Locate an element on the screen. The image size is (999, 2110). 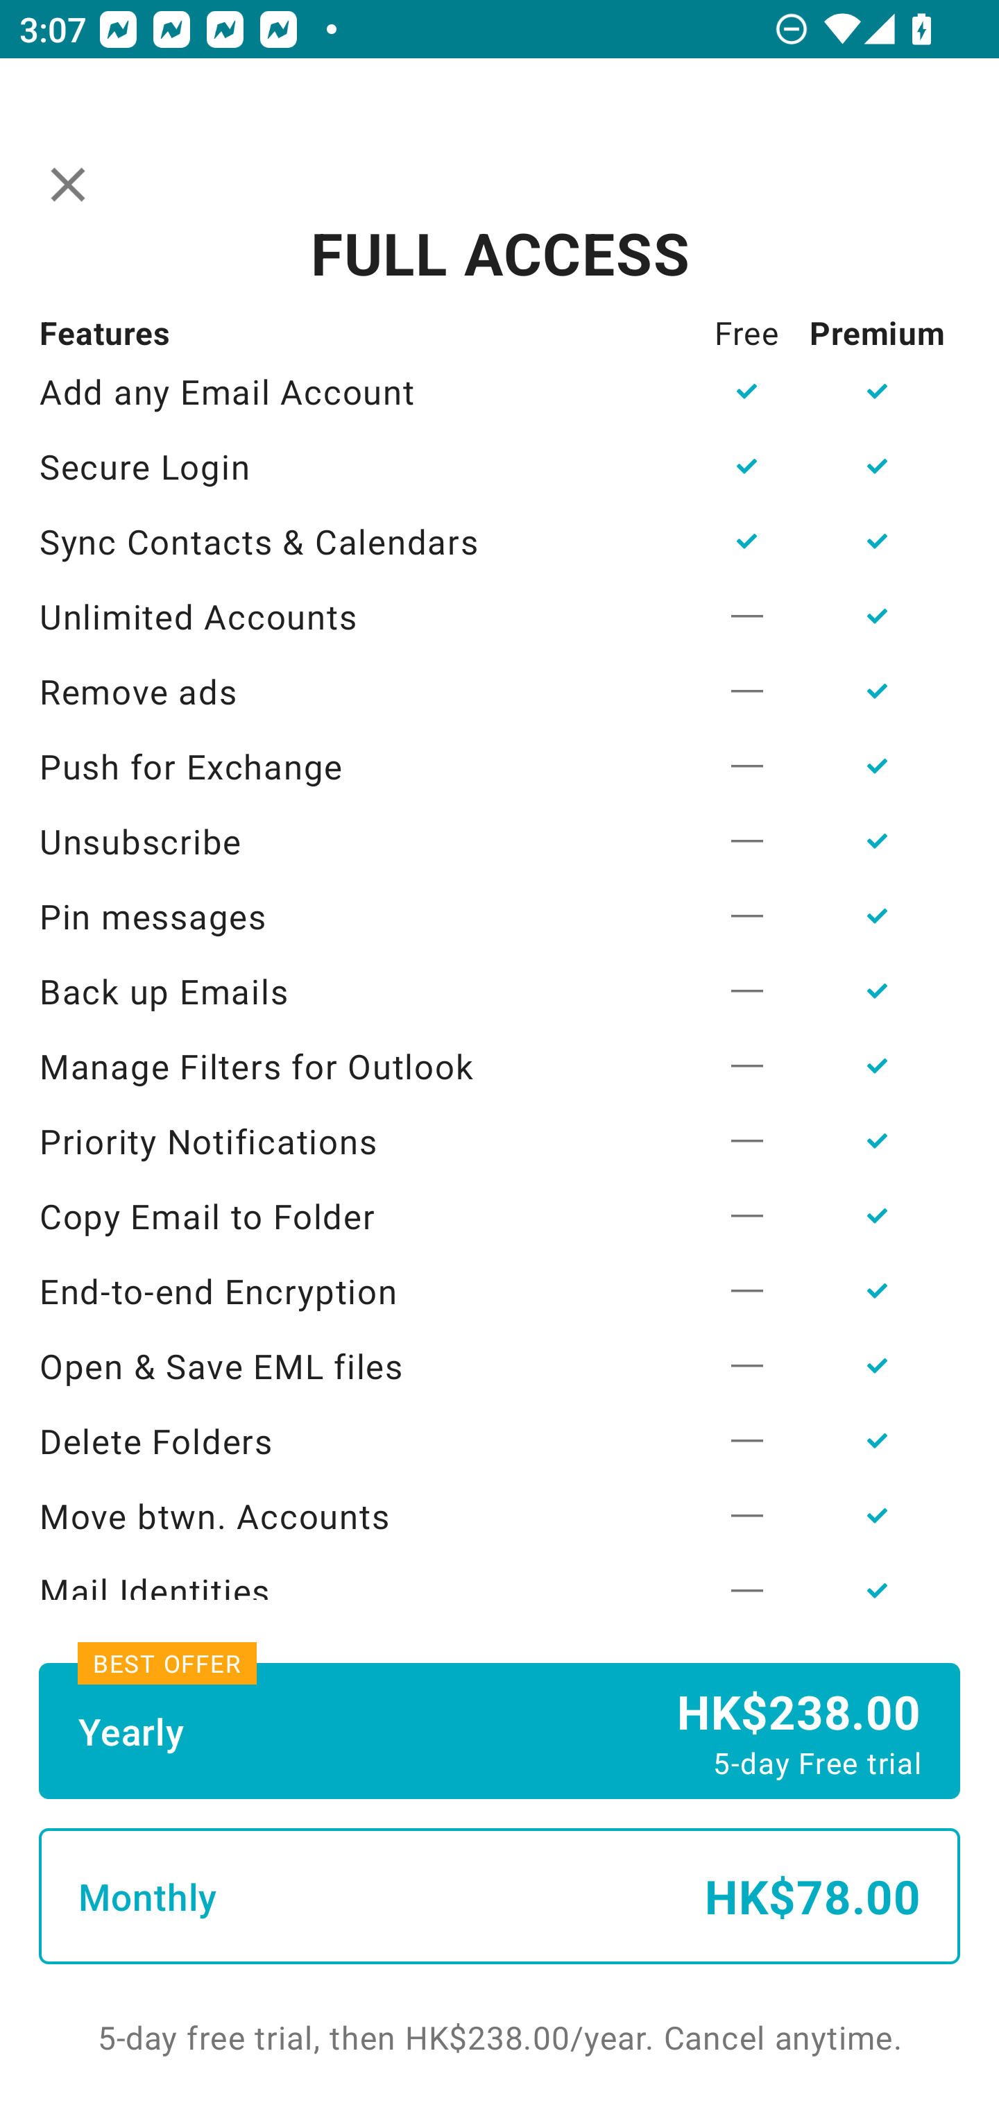
Yearly HK$238.00 5-day Free trial is located at coordinates (499, 1731).